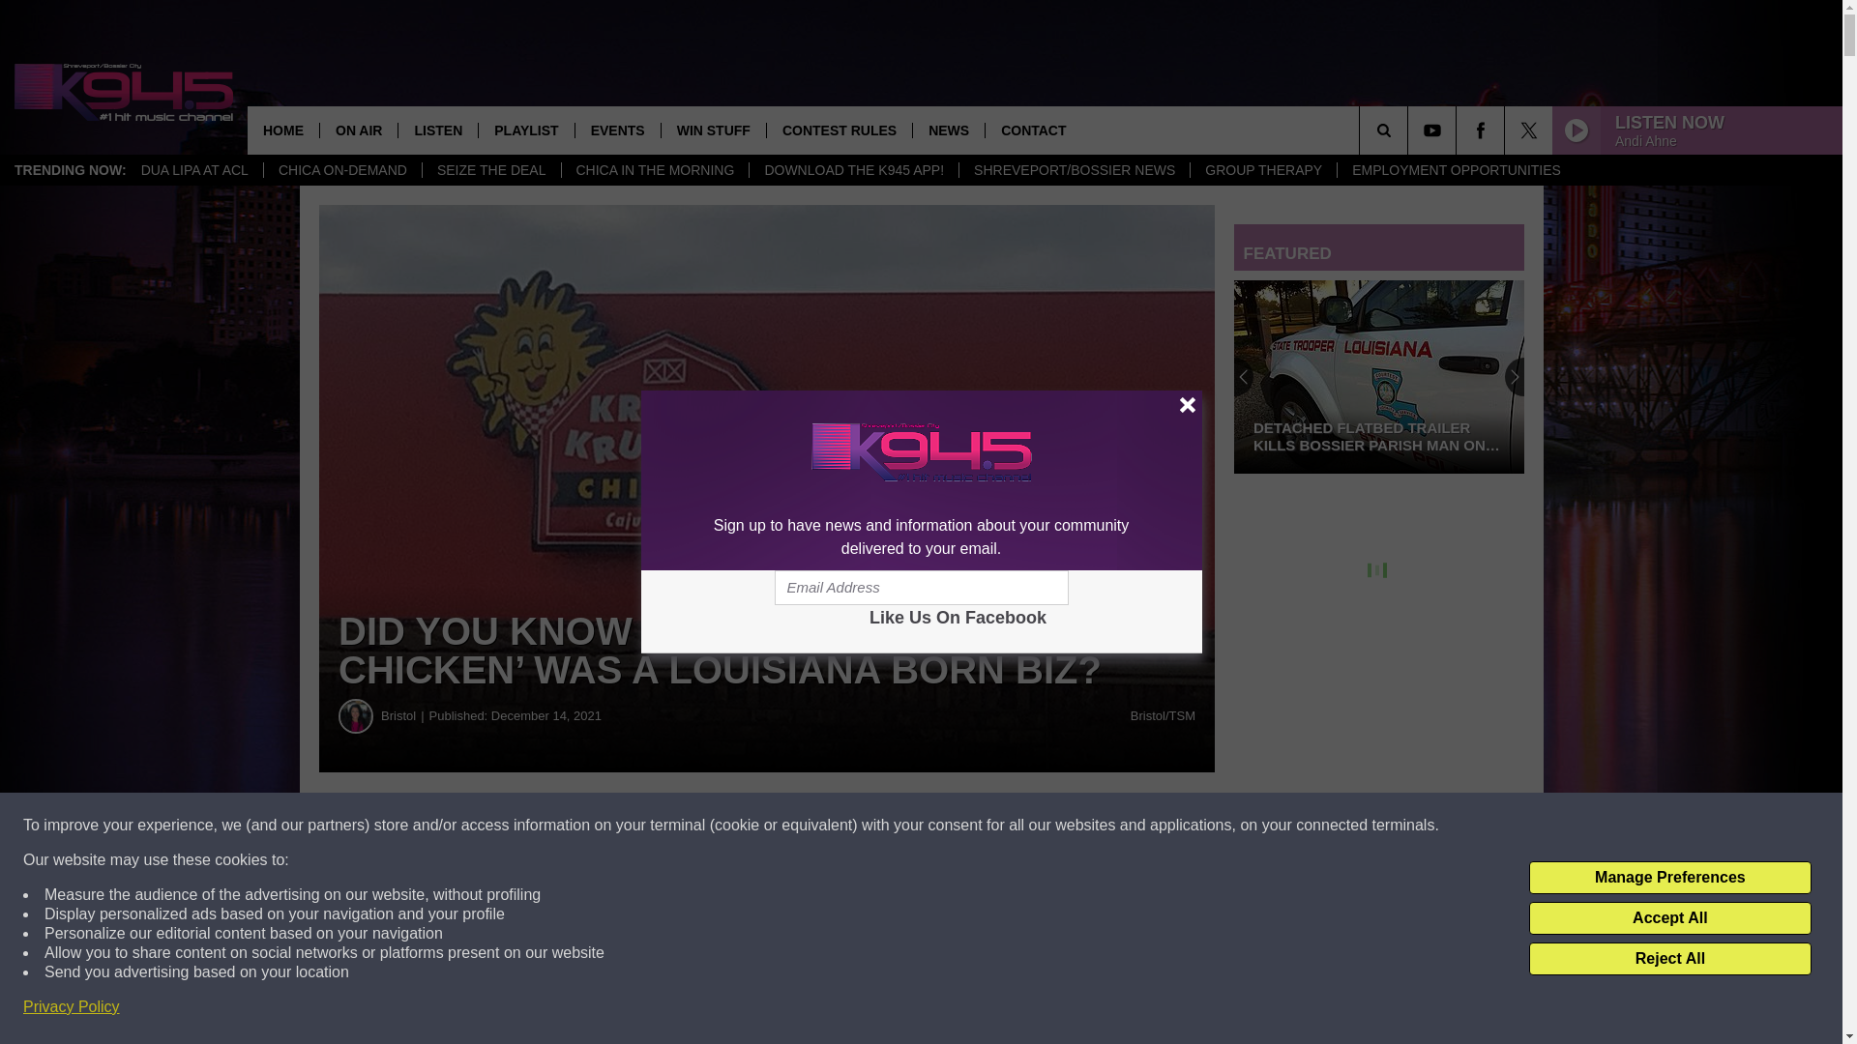 The image size is (1857, 1044). Describe the element at coordinates (1669, 918) in the screenshot. I see `Accept All` at that location.